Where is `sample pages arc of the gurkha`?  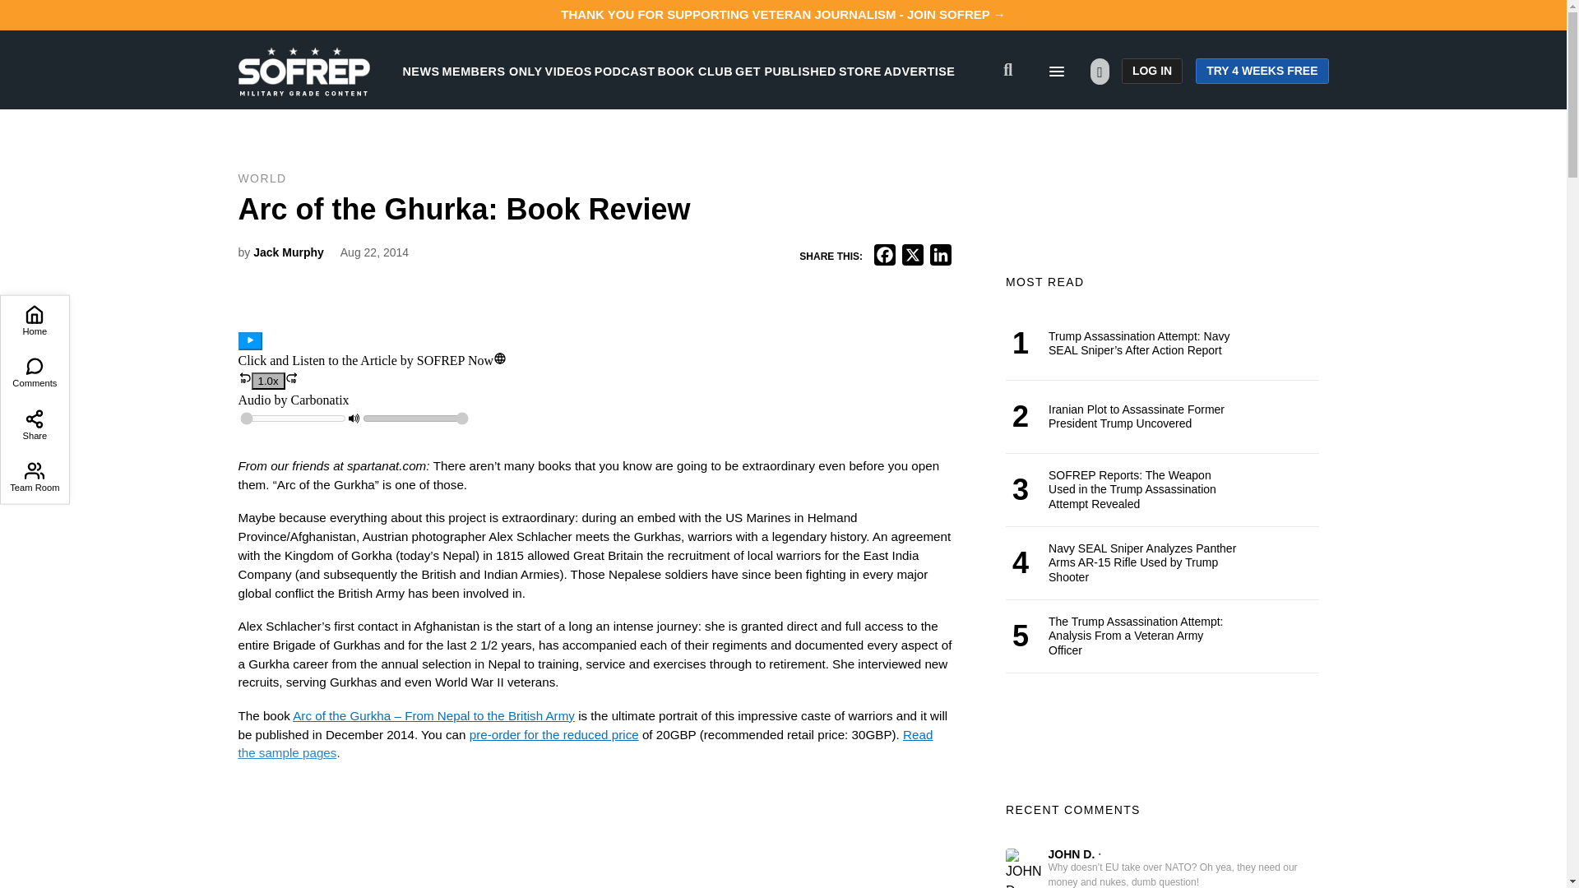 sample pages arc of the gurkha is located at coordinates (586, 743).